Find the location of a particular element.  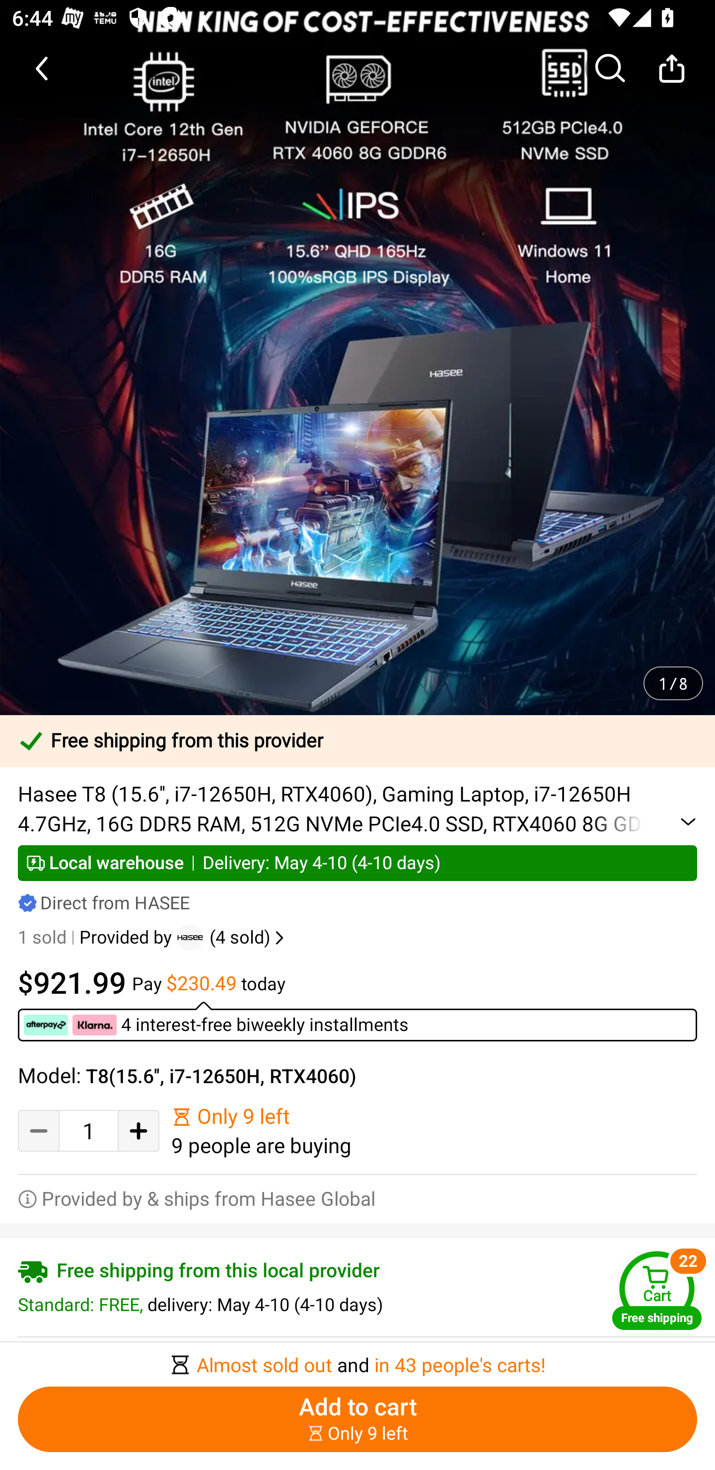

Local warehouse Delivery: May 4-10 (4-10 days) is located at coordinates (357, 863).